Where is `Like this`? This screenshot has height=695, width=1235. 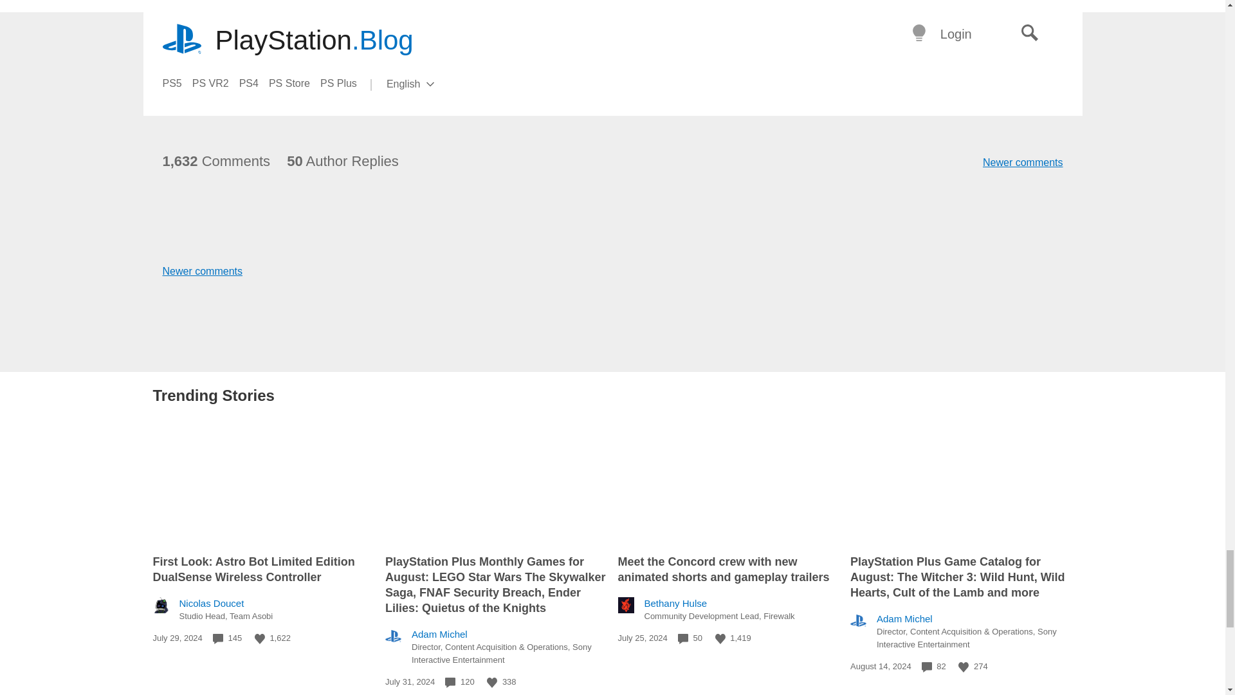 Like this is located at coordinates (491, 683).